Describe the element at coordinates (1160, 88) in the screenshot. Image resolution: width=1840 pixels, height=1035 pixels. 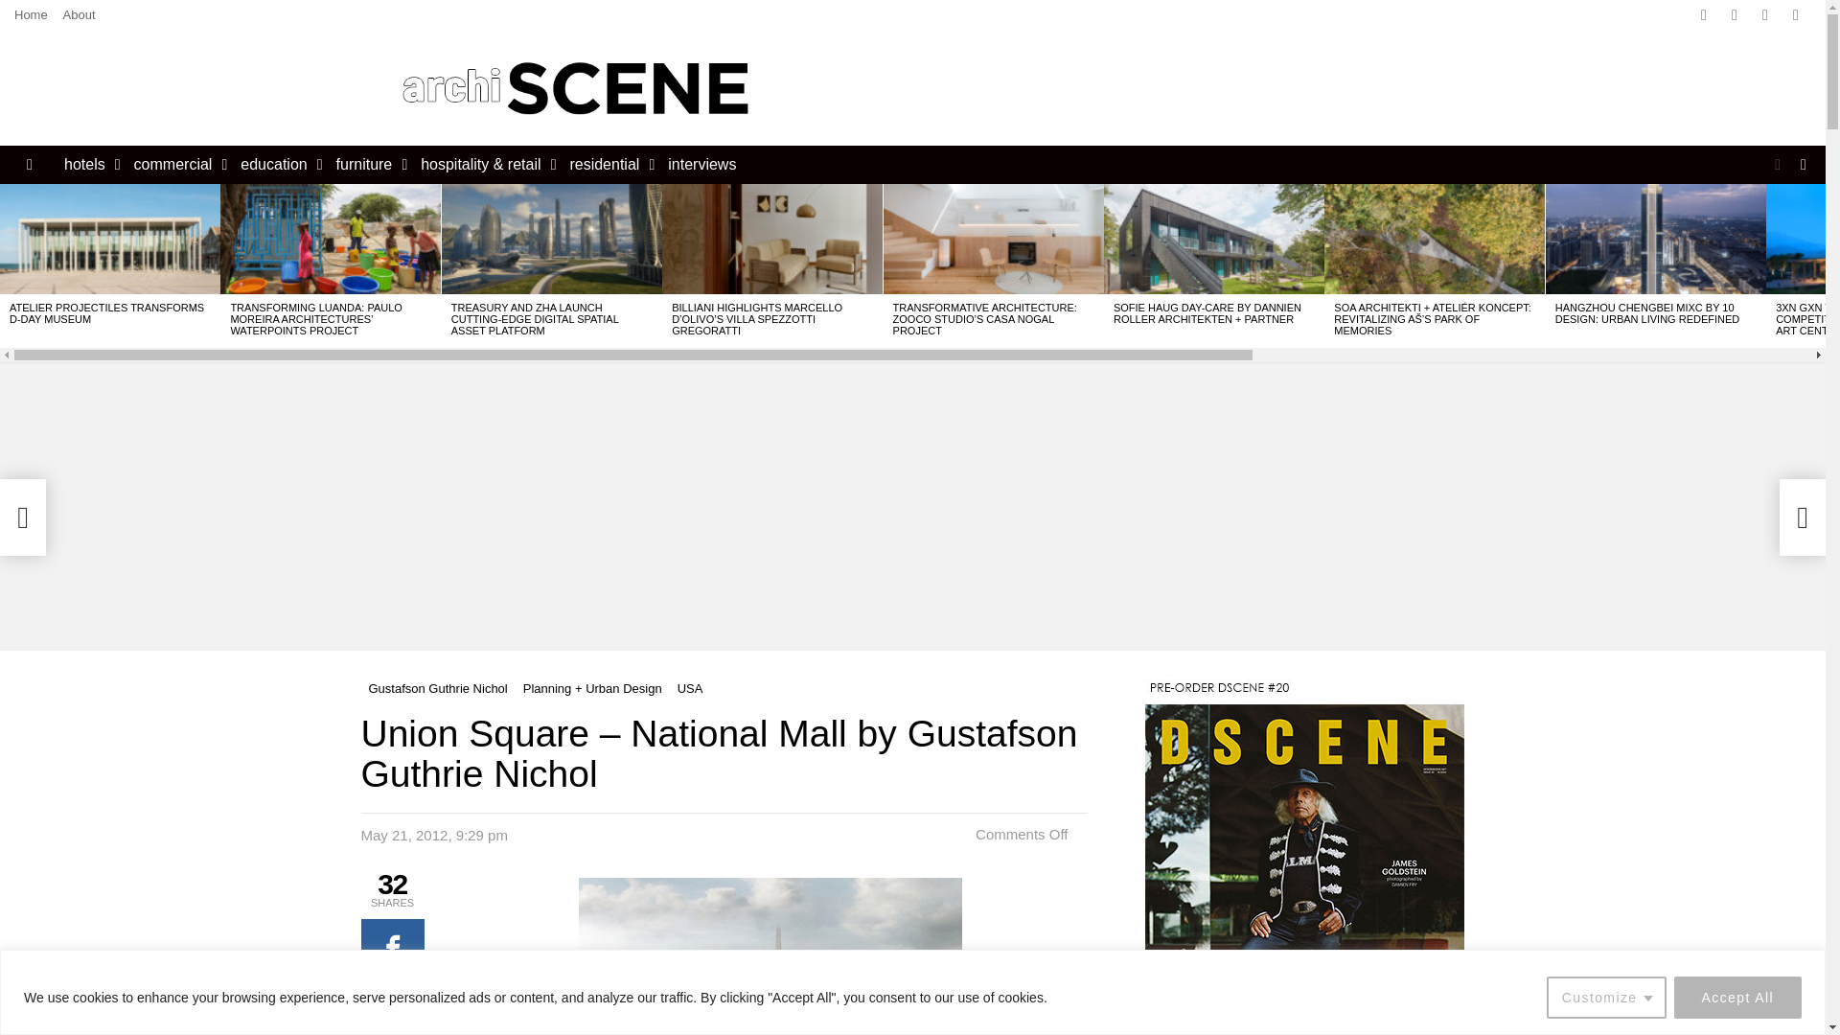
I see `Advertisement` at that location.